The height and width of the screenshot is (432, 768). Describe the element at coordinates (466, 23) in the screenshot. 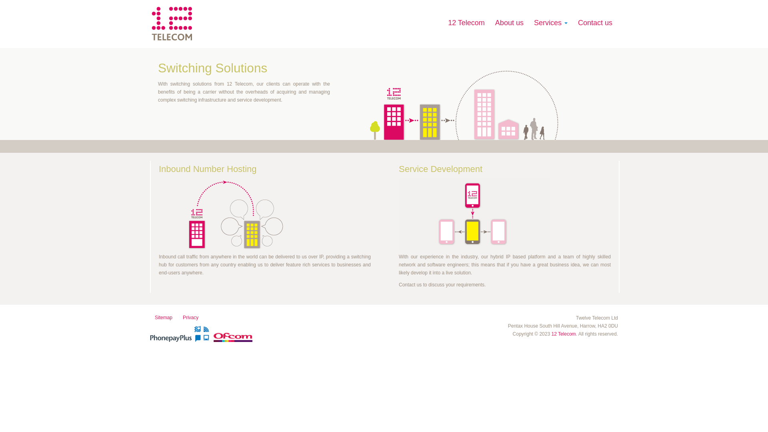

I see `12 Telecom` at that location.